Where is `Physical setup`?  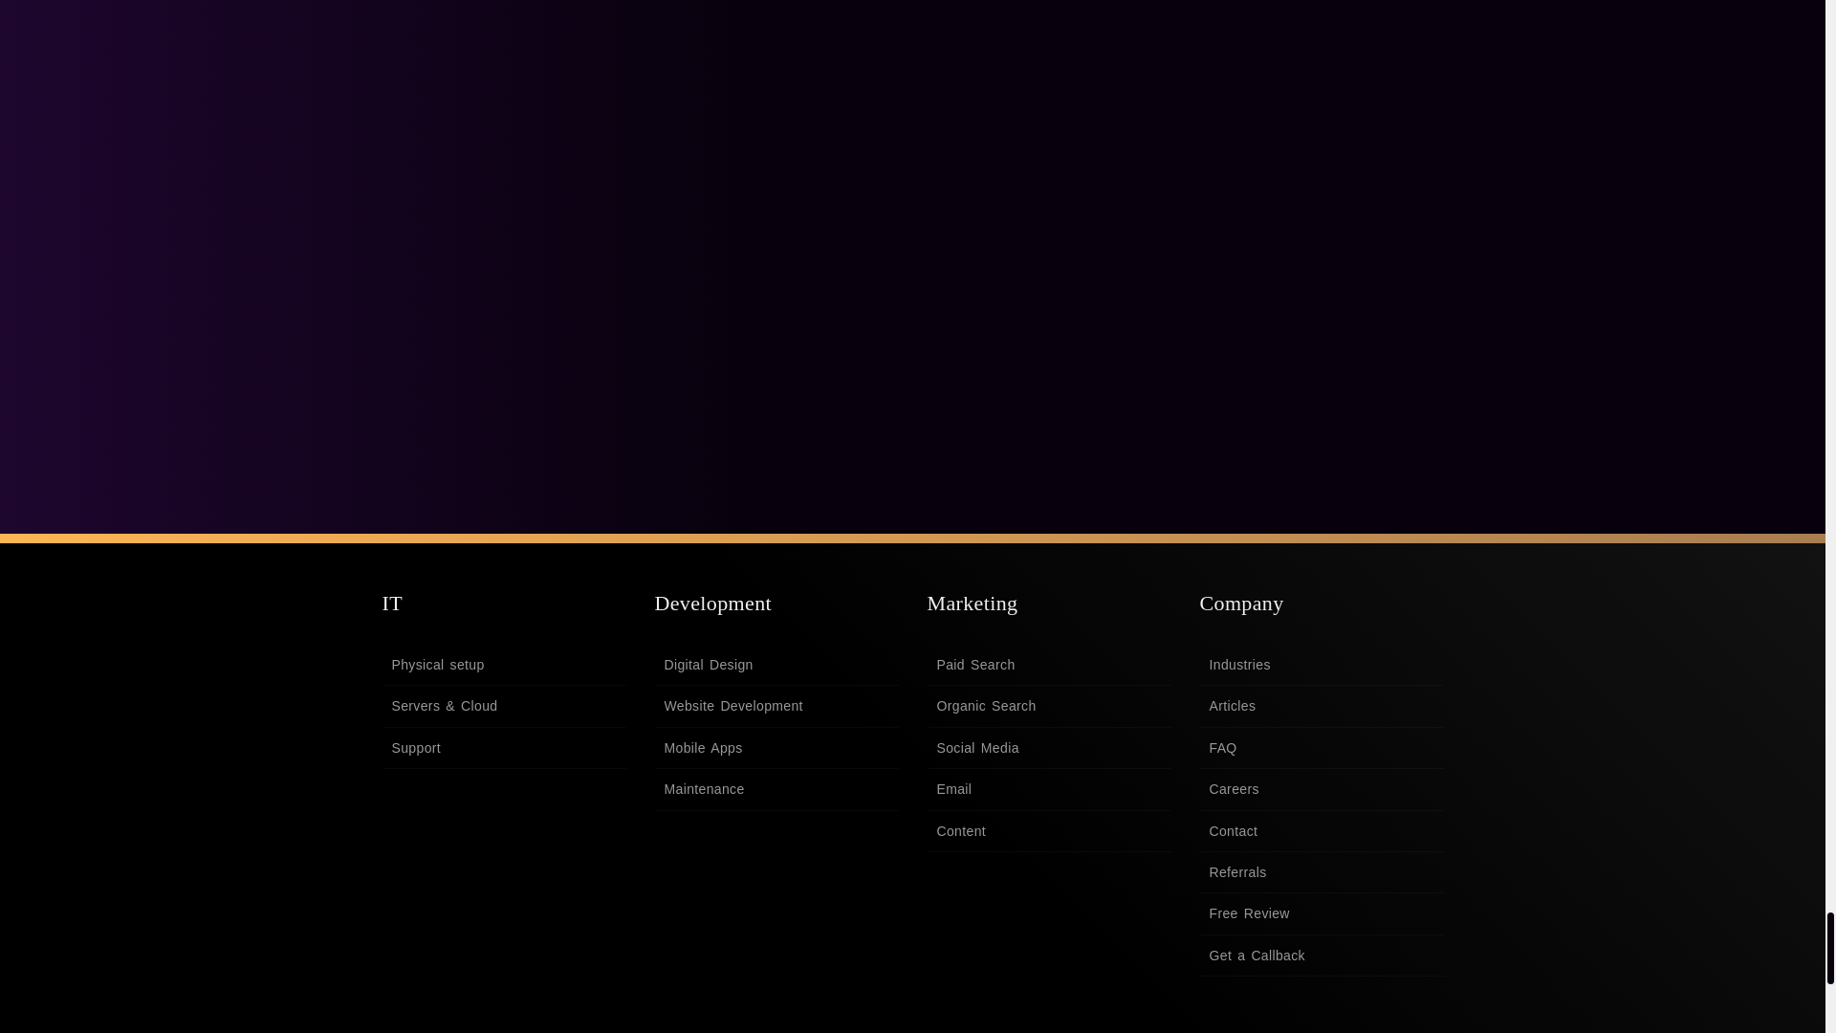 Physical setup is located at coordinates (503, 665).